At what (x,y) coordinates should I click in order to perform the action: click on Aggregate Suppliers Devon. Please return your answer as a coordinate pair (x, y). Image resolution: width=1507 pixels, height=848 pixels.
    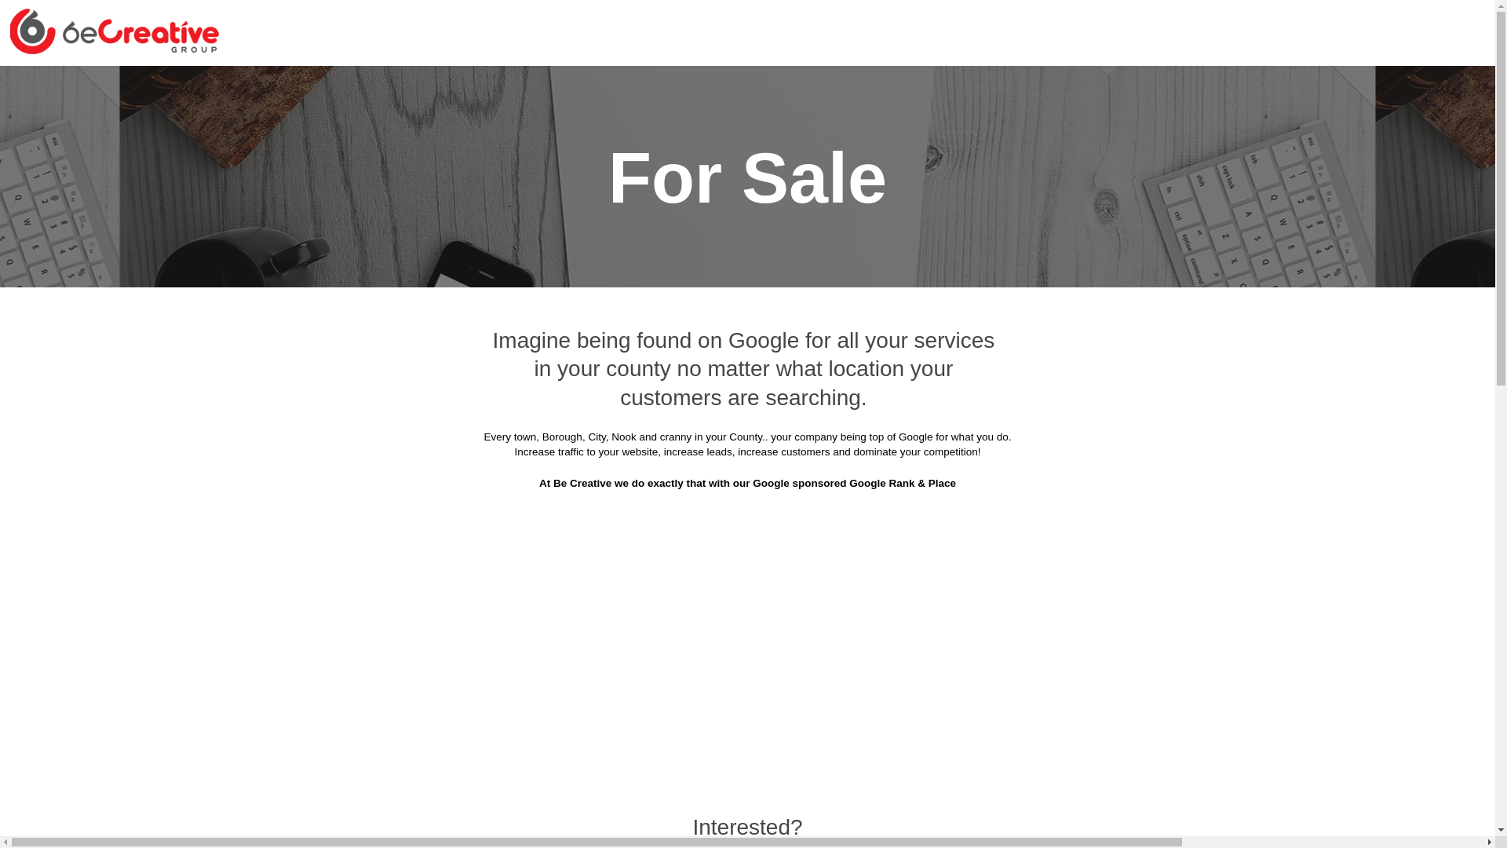
    Looking at the image, I should click on (684, 86).